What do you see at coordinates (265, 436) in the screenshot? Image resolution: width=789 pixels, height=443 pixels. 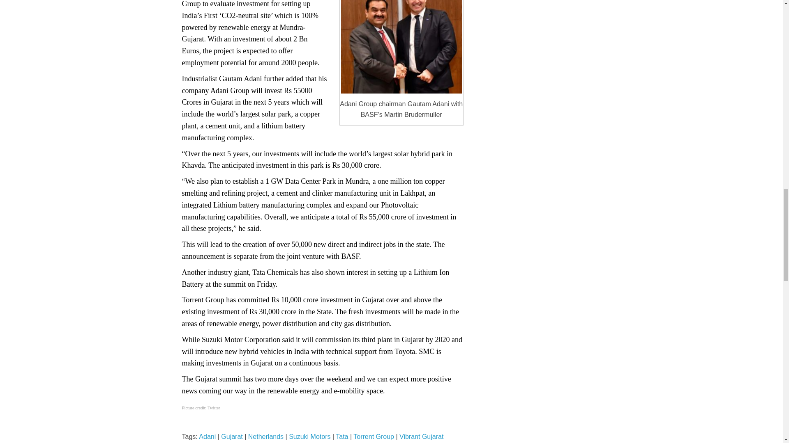 I see `Netherlands` at bounding box center [265, 436].